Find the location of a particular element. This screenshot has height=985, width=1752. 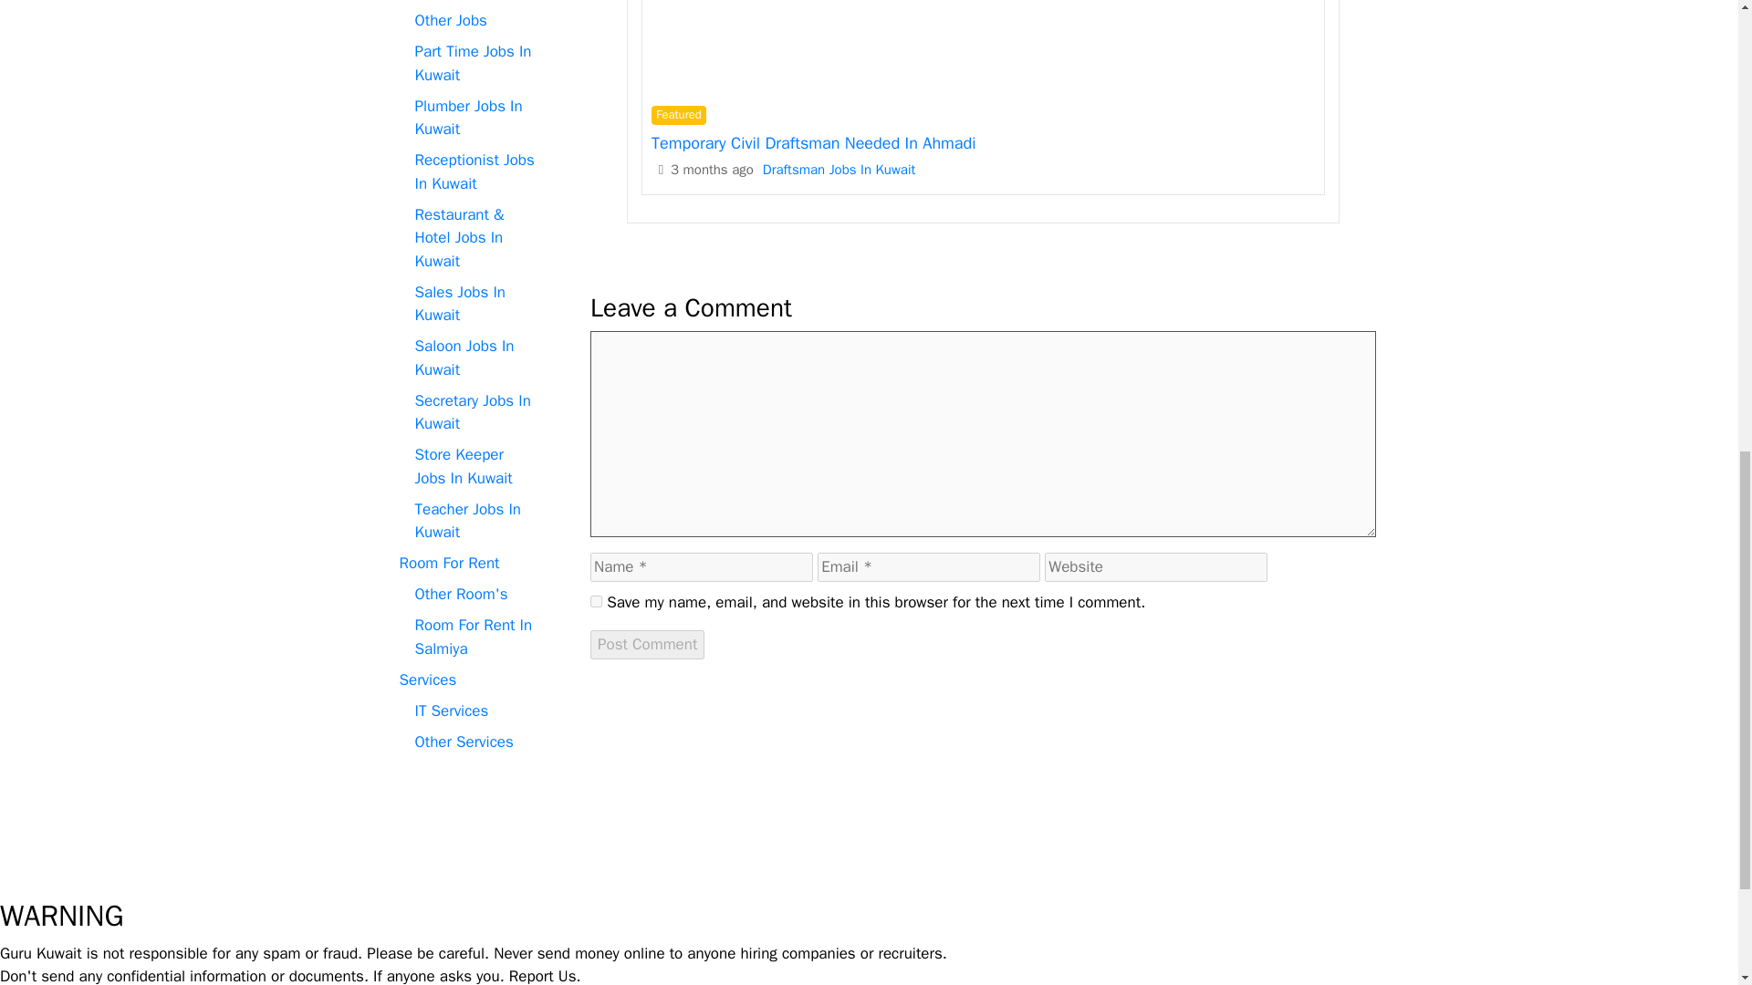

yes is located at coordinates (597, 602).